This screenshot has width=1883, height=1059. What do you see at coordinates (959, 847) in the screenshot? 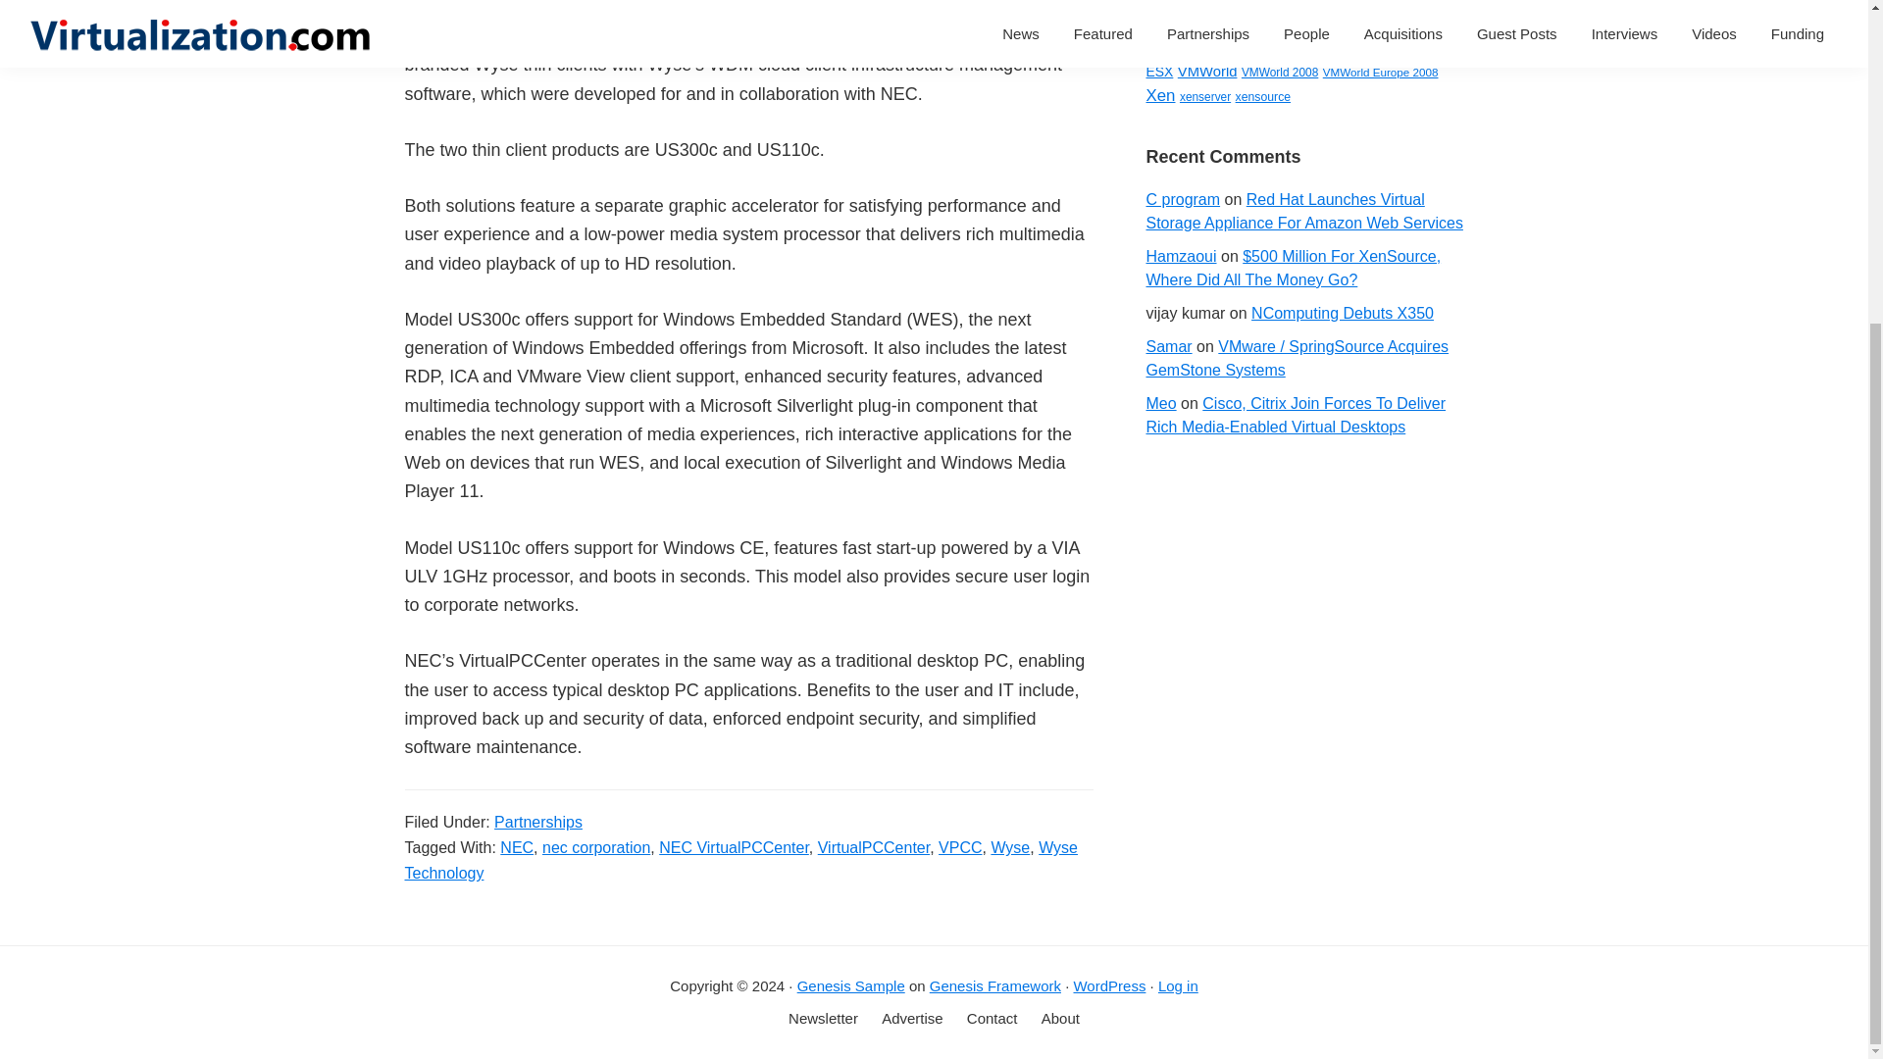
I see `VPCC` at bounding box center [959, 847].